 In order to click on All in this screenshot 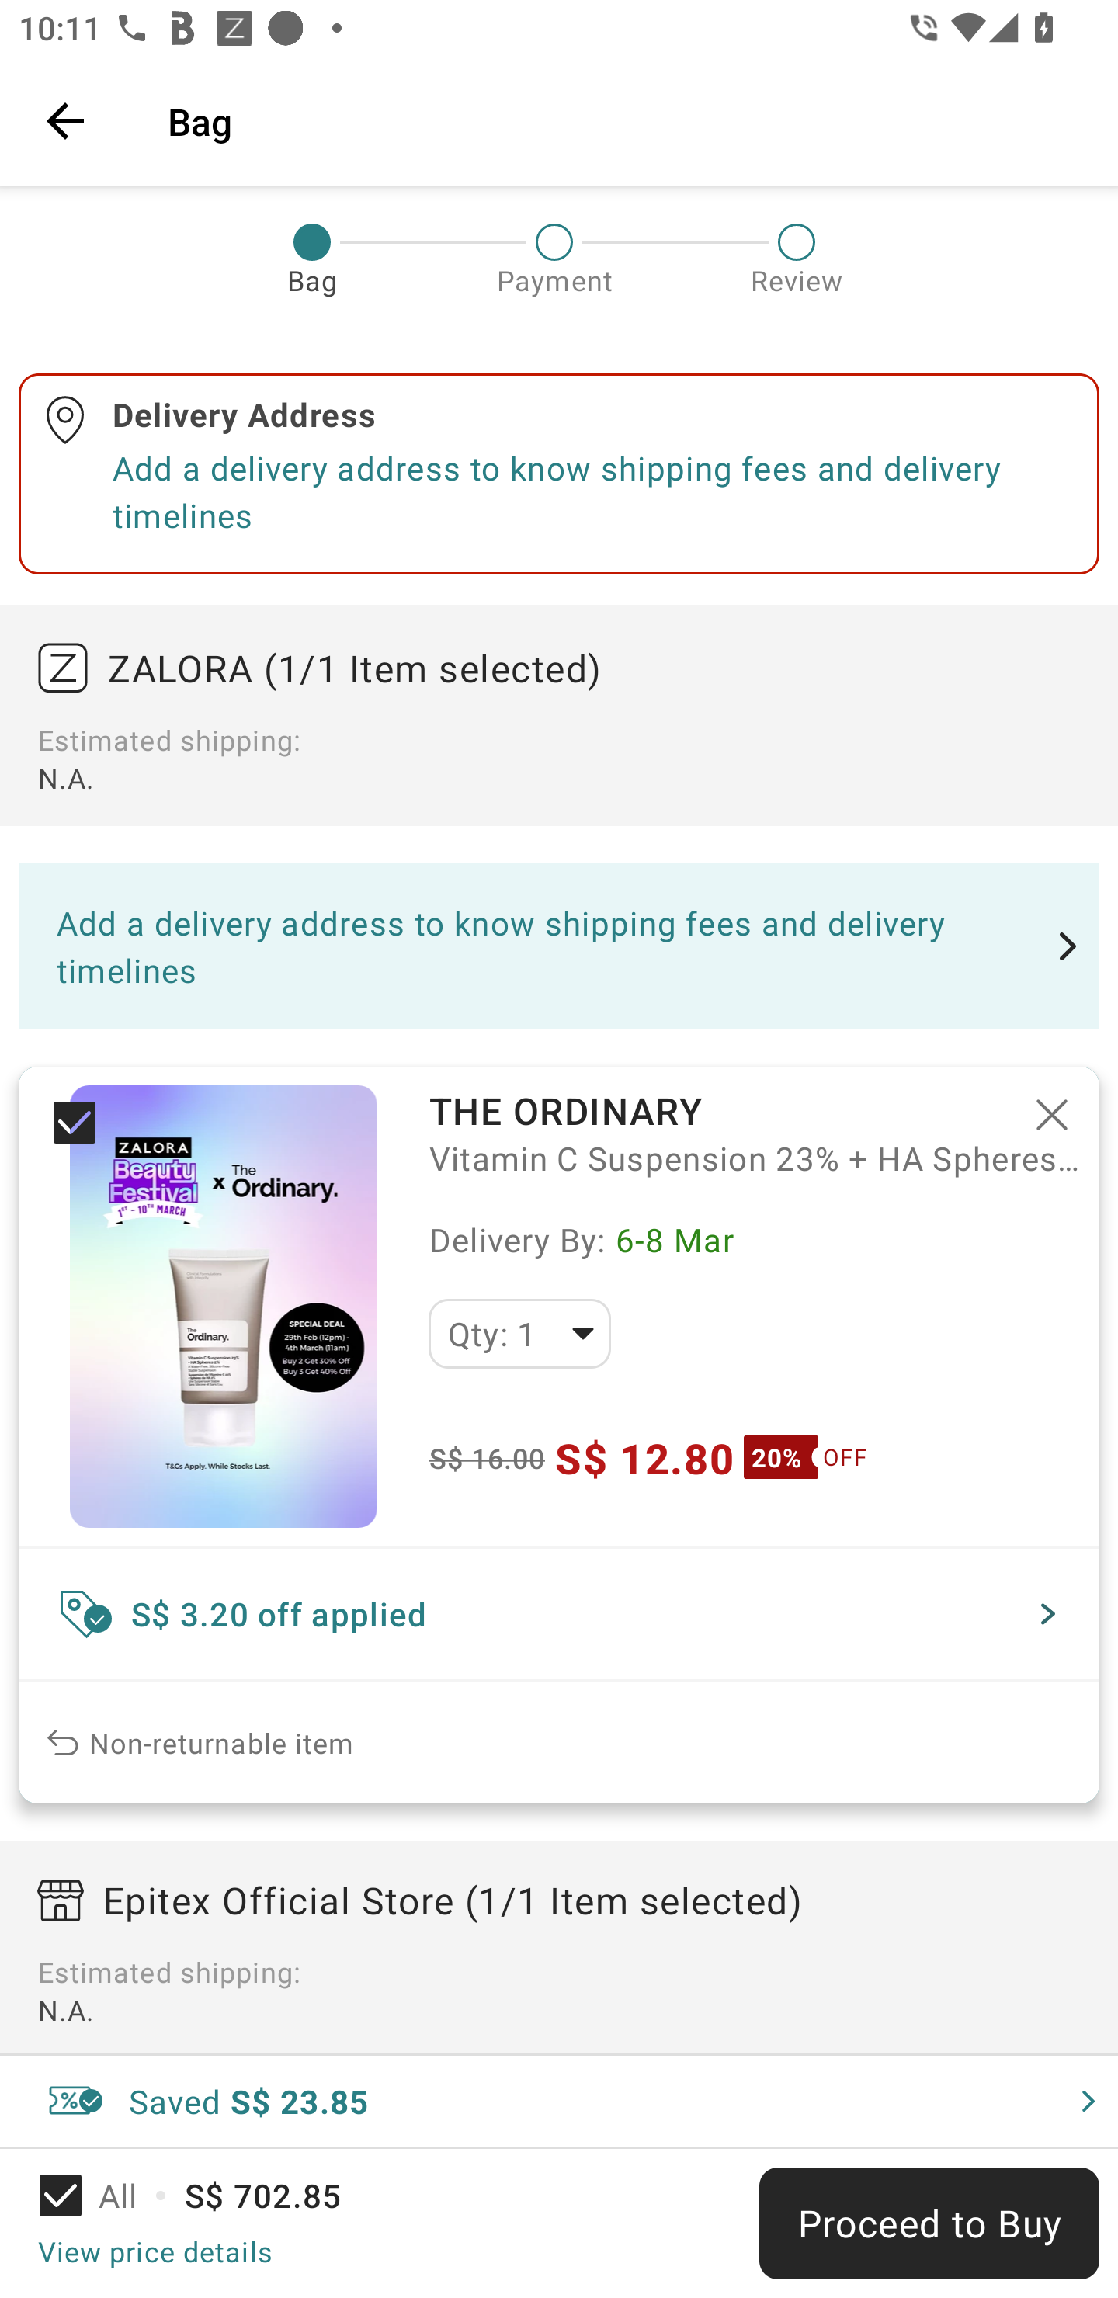, I will do `click(106, 2196)`.